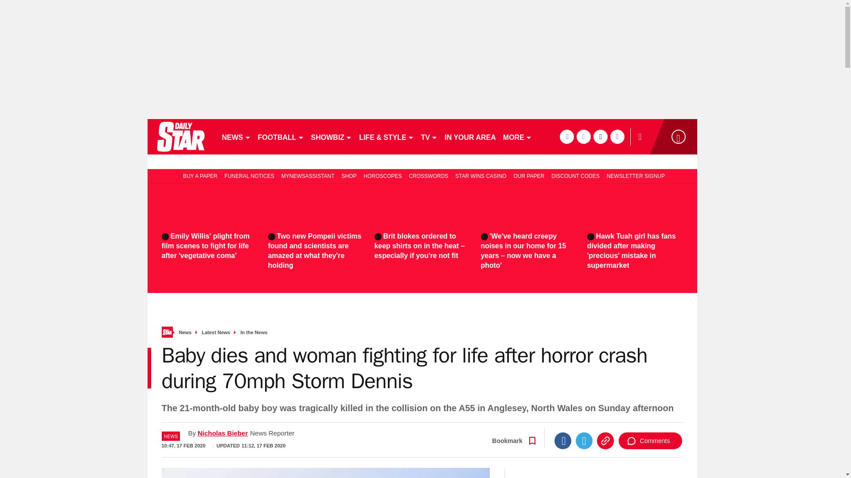 This screenshot has height=478, width=851. Describe the element at coordinates (583, 136) in the screenshot. I see `twitter` at that location.